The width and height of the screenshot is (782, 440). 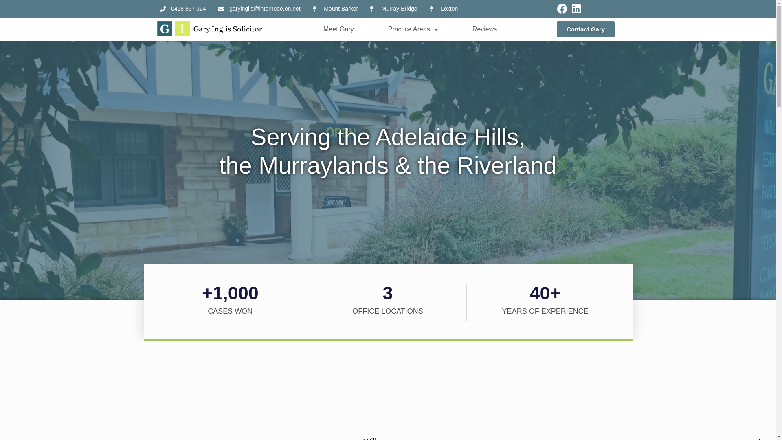 What do you see at coordinates (339, 29) in the screenshot?
I see `Meet Gary` at bounding box center [339, 29].